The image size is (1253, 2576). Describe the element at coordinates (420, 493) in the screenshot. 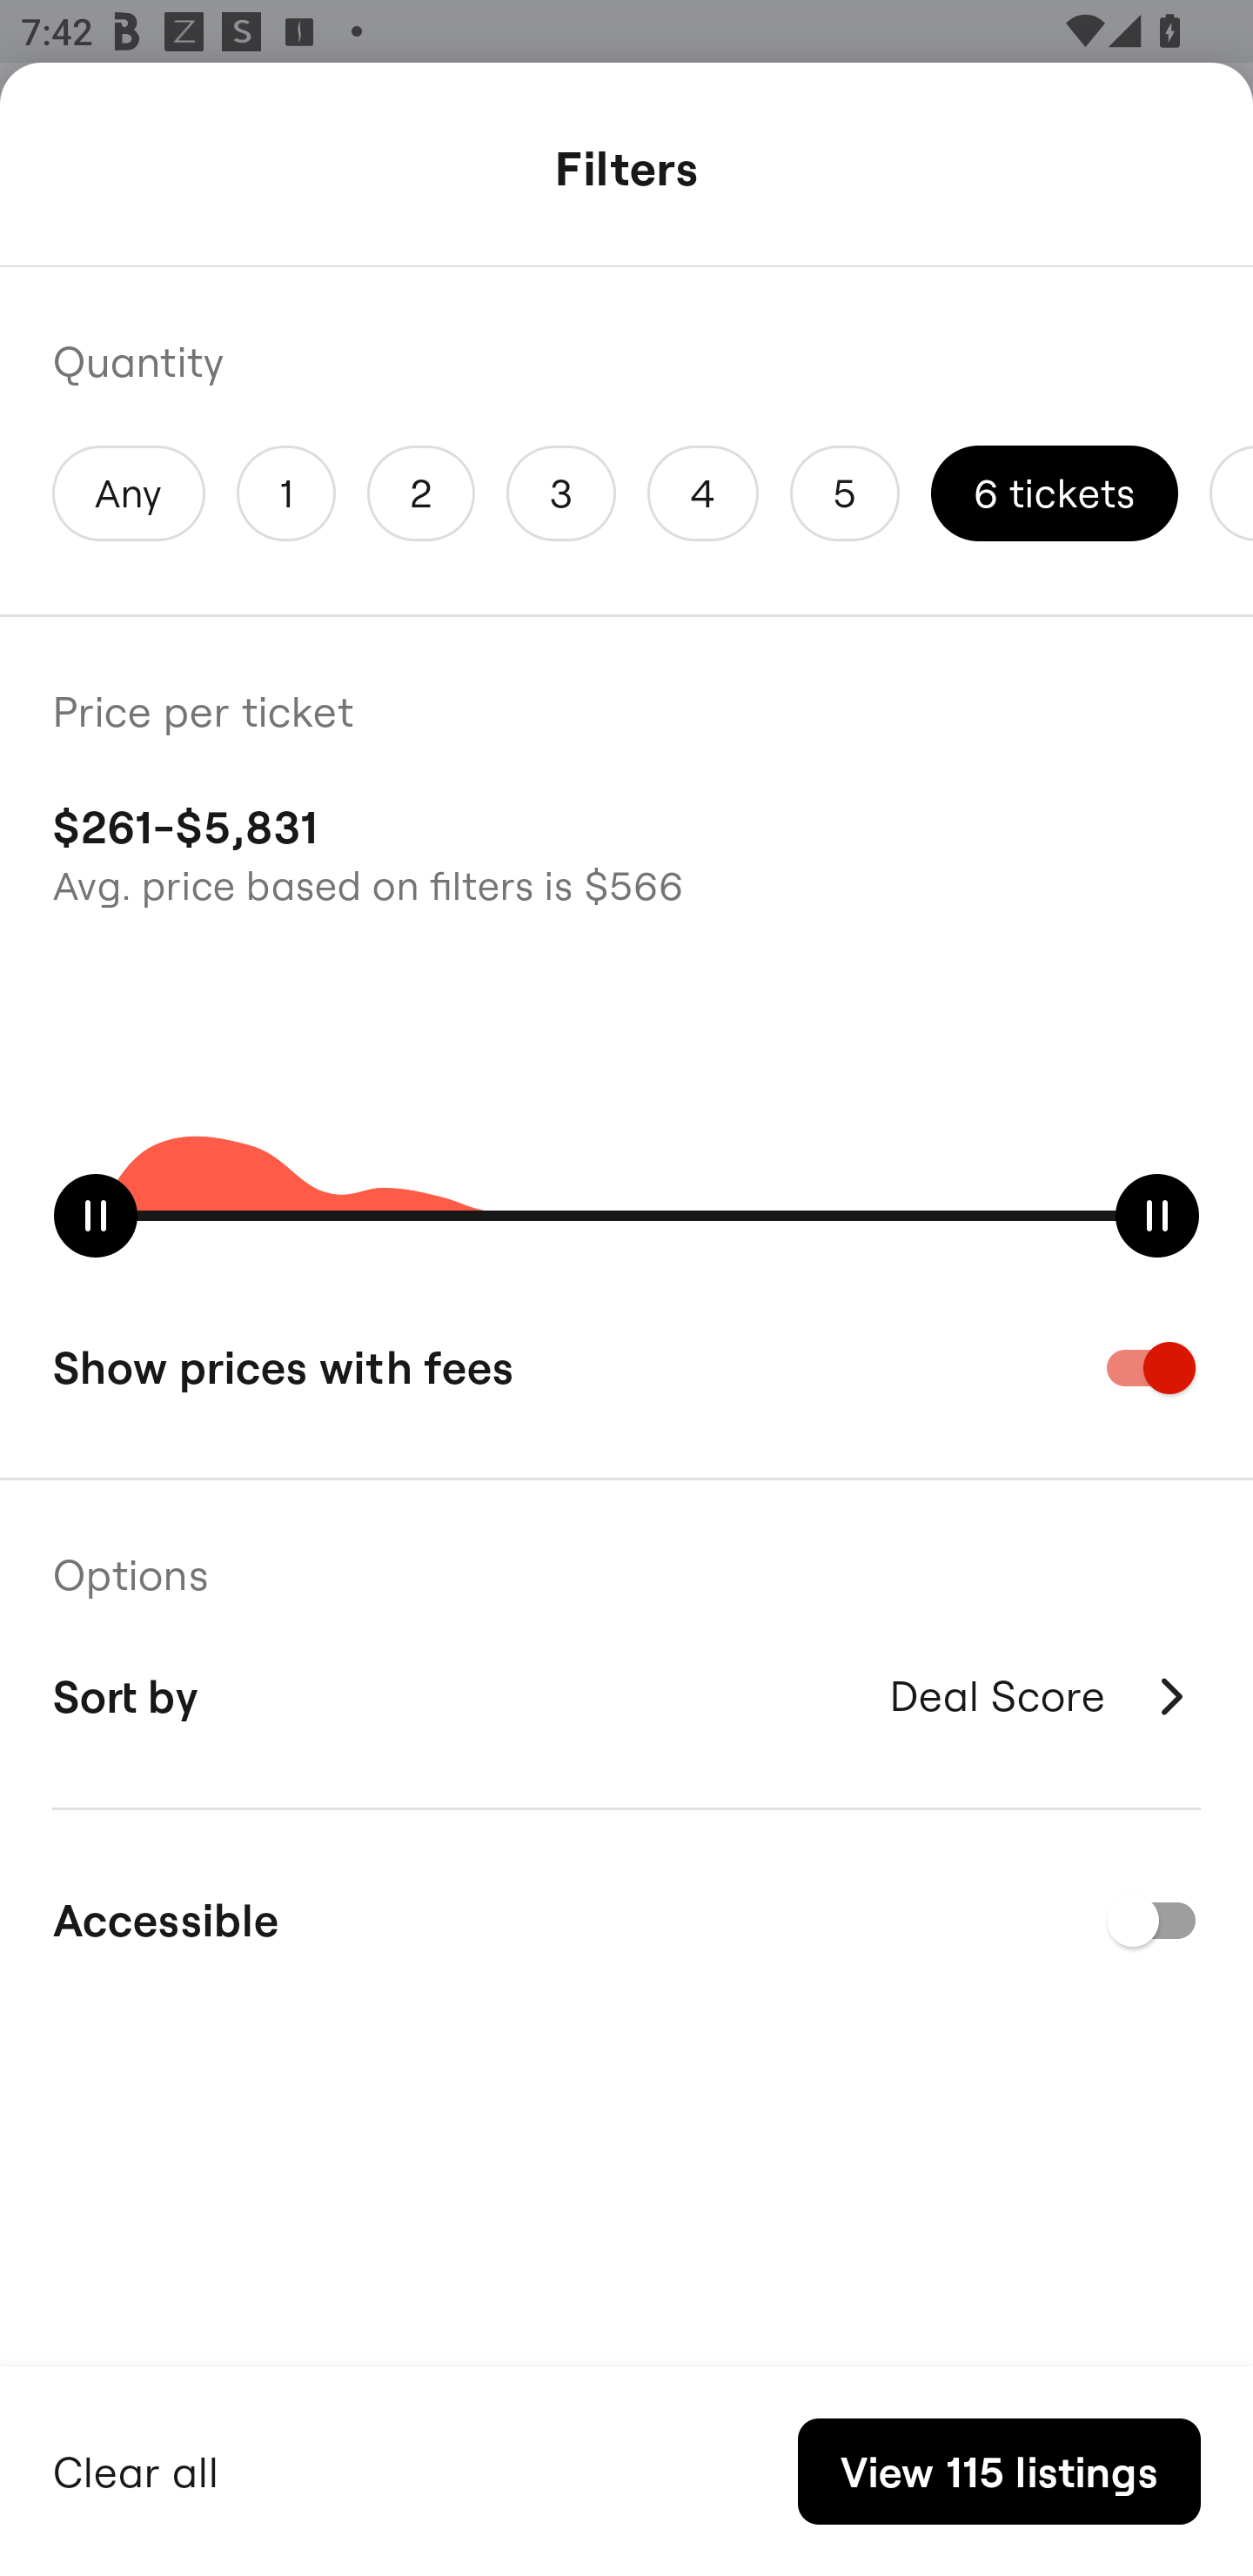

I see `2` at that location.